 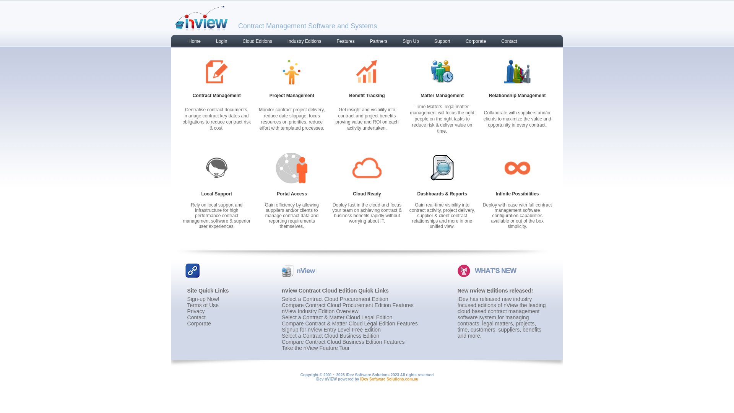 I want to click on Support, so click(x=438, y=43).